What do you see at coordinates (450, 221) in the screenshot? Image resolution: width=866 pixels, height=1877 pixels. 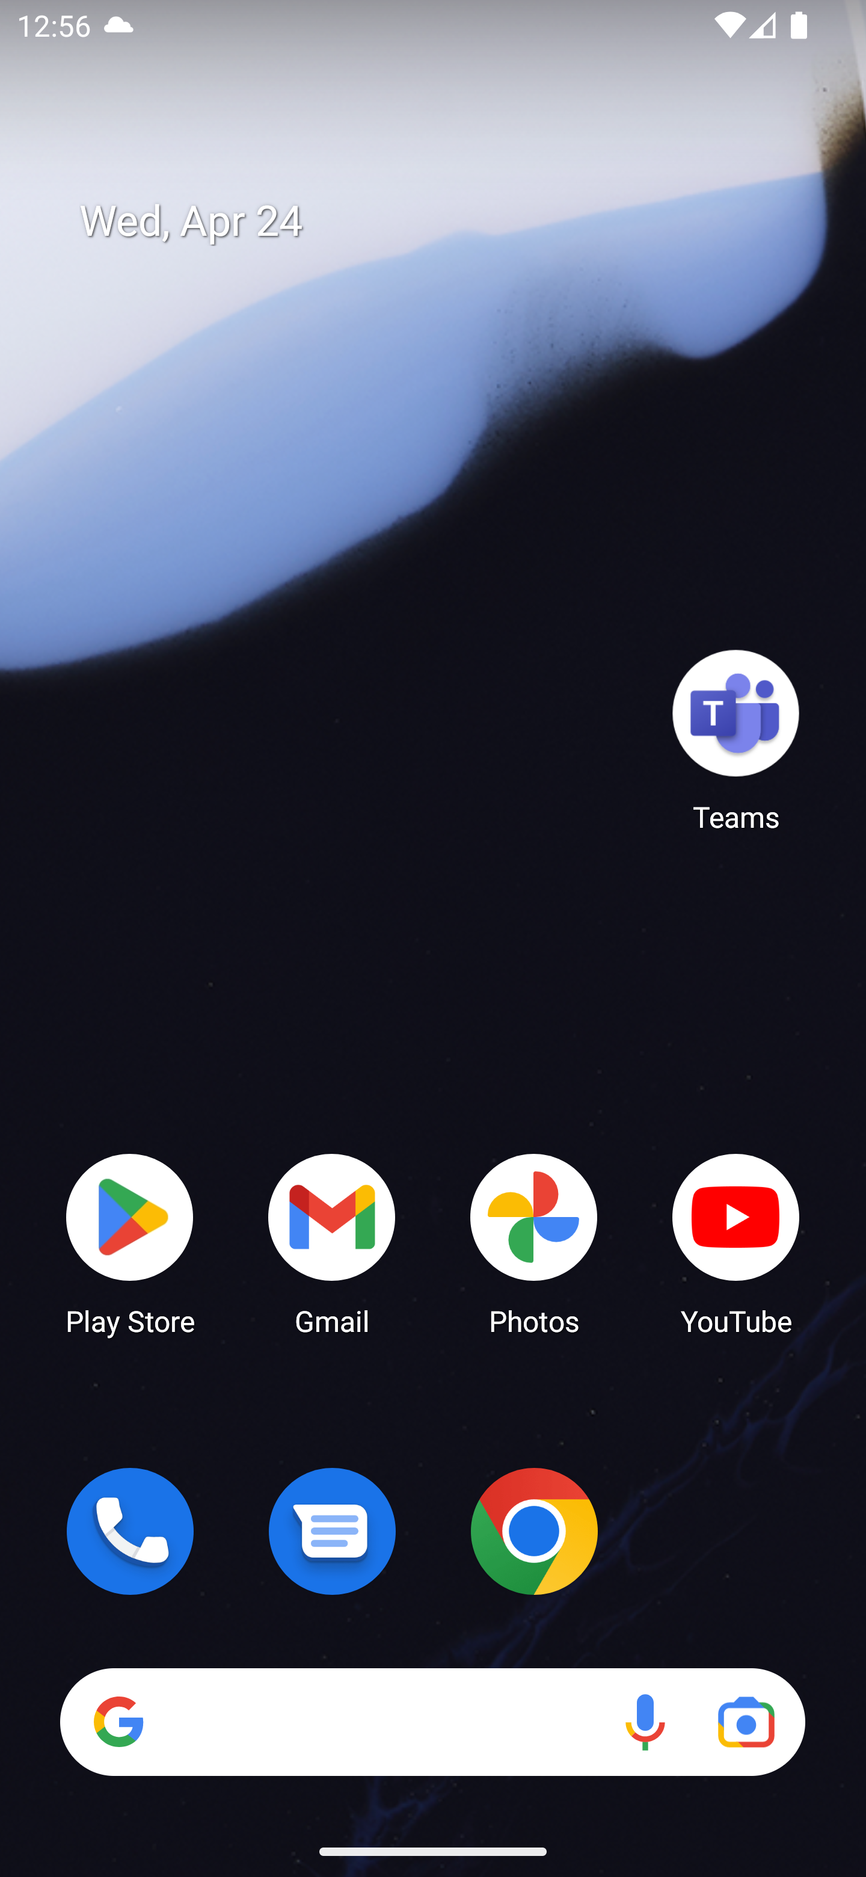 I see `Wed, Apr 24` at bounding box center [450, 221].